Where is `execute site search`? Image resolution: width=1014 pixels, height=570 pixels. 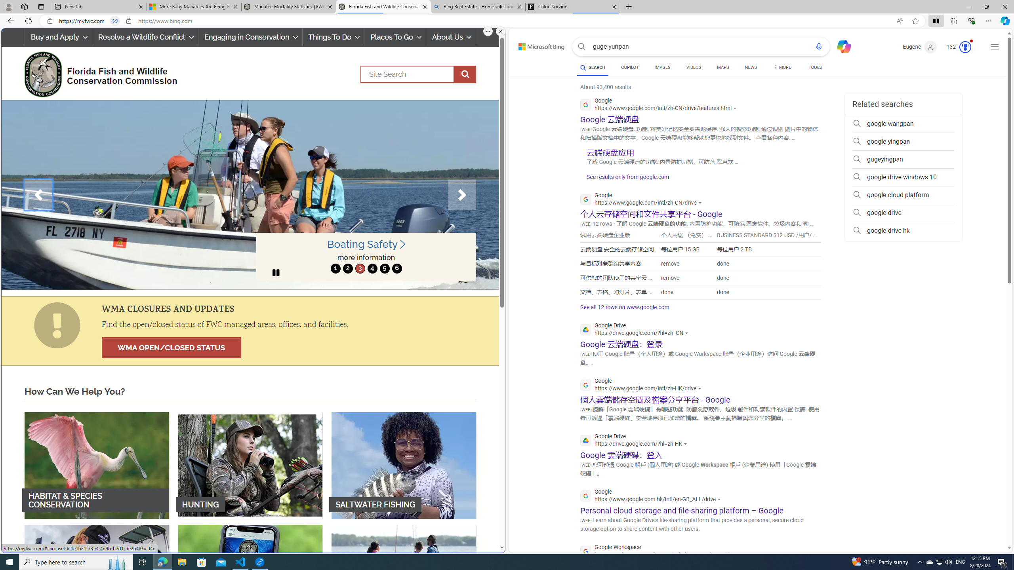 execute site search is located at coordinates (465, 74).